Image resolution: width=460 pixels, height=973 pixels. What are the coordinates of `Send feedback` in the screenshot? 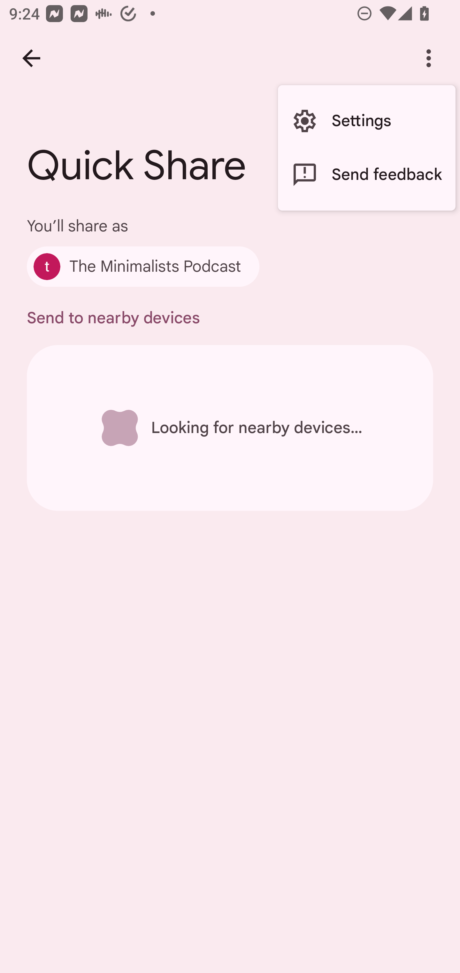 It's located at (366, 175).